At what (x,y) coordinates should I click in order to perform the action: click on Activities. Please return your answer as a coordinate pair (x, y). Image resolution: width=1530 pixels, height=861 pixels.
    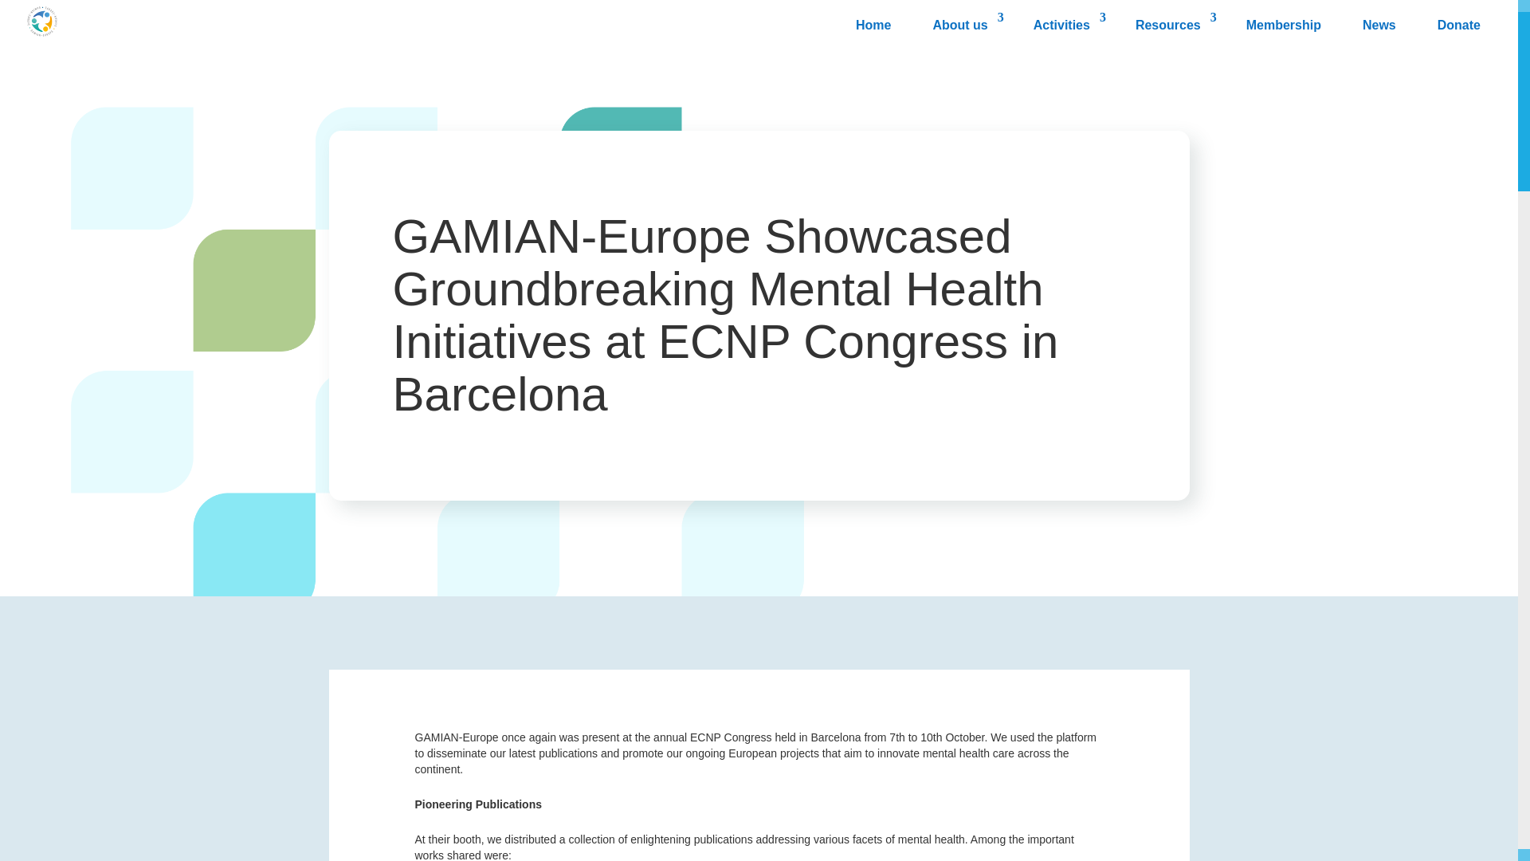
    Looking at the image, I should click on (1064, 27).